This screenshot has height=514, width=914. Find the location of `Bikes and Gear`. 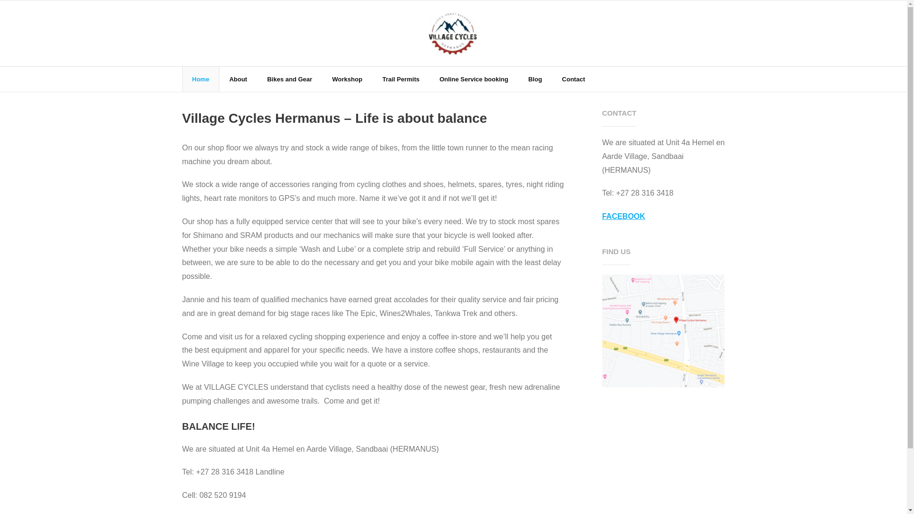

Bikes and Gear is located at coordinates (289, 79).